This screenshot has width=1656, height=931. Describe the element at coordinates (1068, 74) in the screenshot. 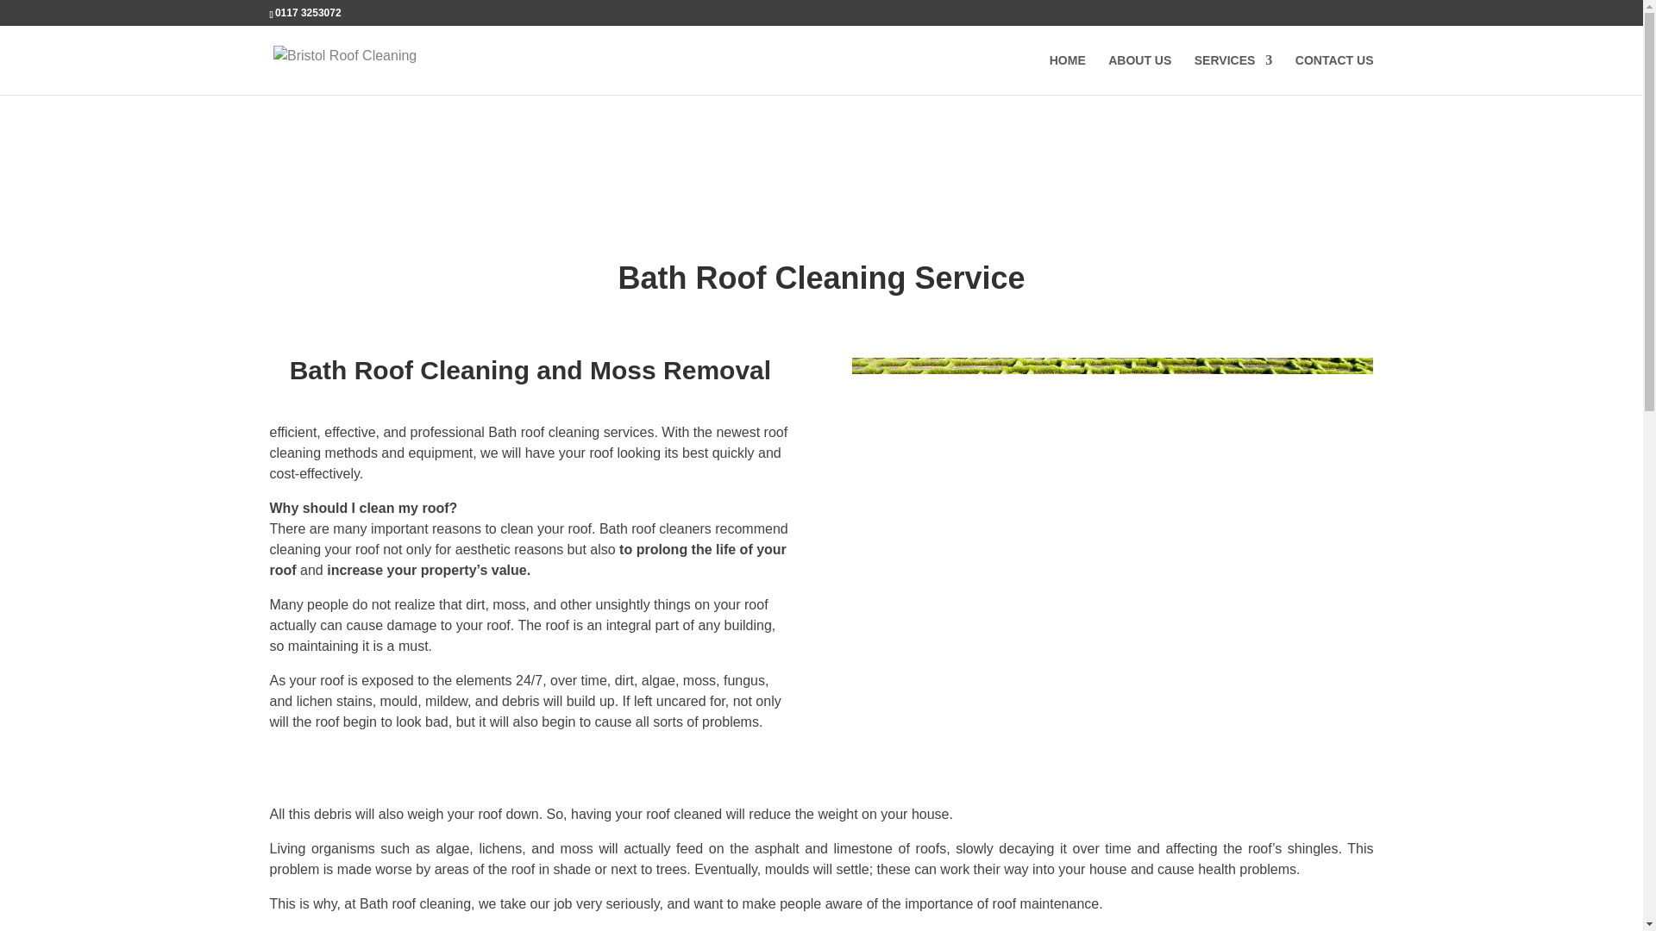

I see `HOME` at that location.